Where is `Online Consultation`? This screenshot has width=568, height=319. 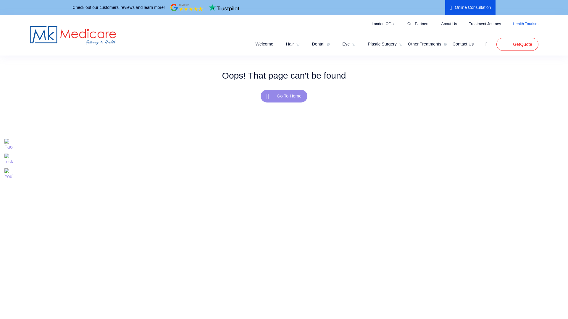
Online Consultation is located at coordinates (470, 7).